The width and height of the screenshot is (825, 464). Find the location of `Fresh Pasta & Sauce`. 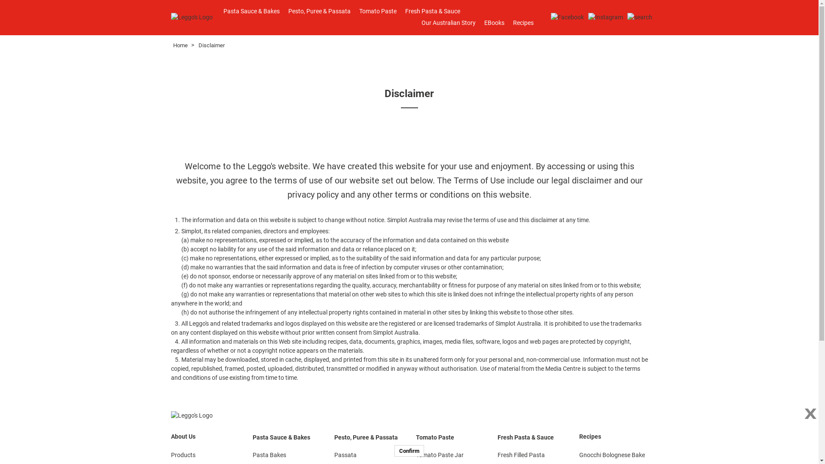

Fresh Pasta & Sauce is located at coordinates (433, 11).